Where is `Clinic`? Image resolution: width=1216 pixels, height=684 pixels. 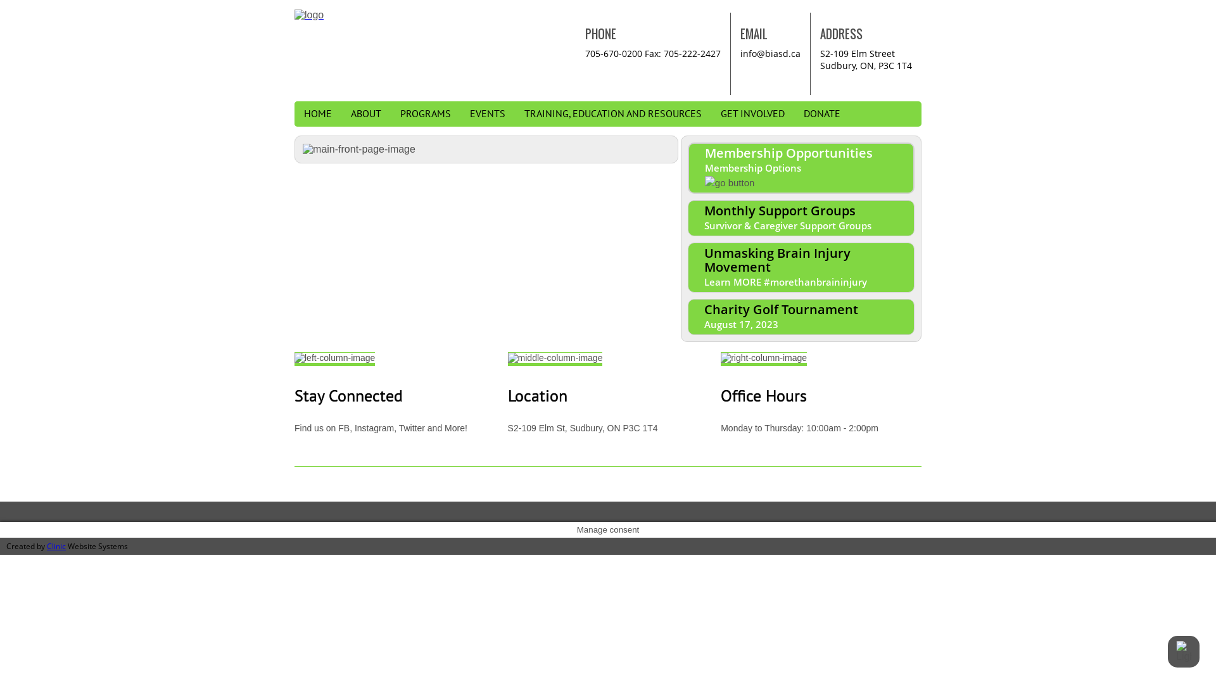 Clinic is located at coordinates (56, 546).